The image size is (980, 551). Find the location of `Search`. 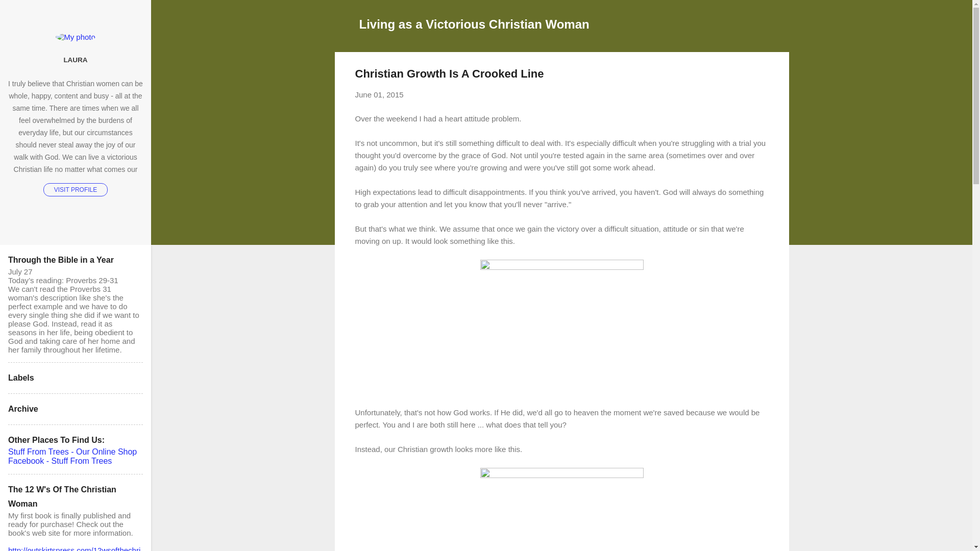

Search is located at coordinates (20, 12).